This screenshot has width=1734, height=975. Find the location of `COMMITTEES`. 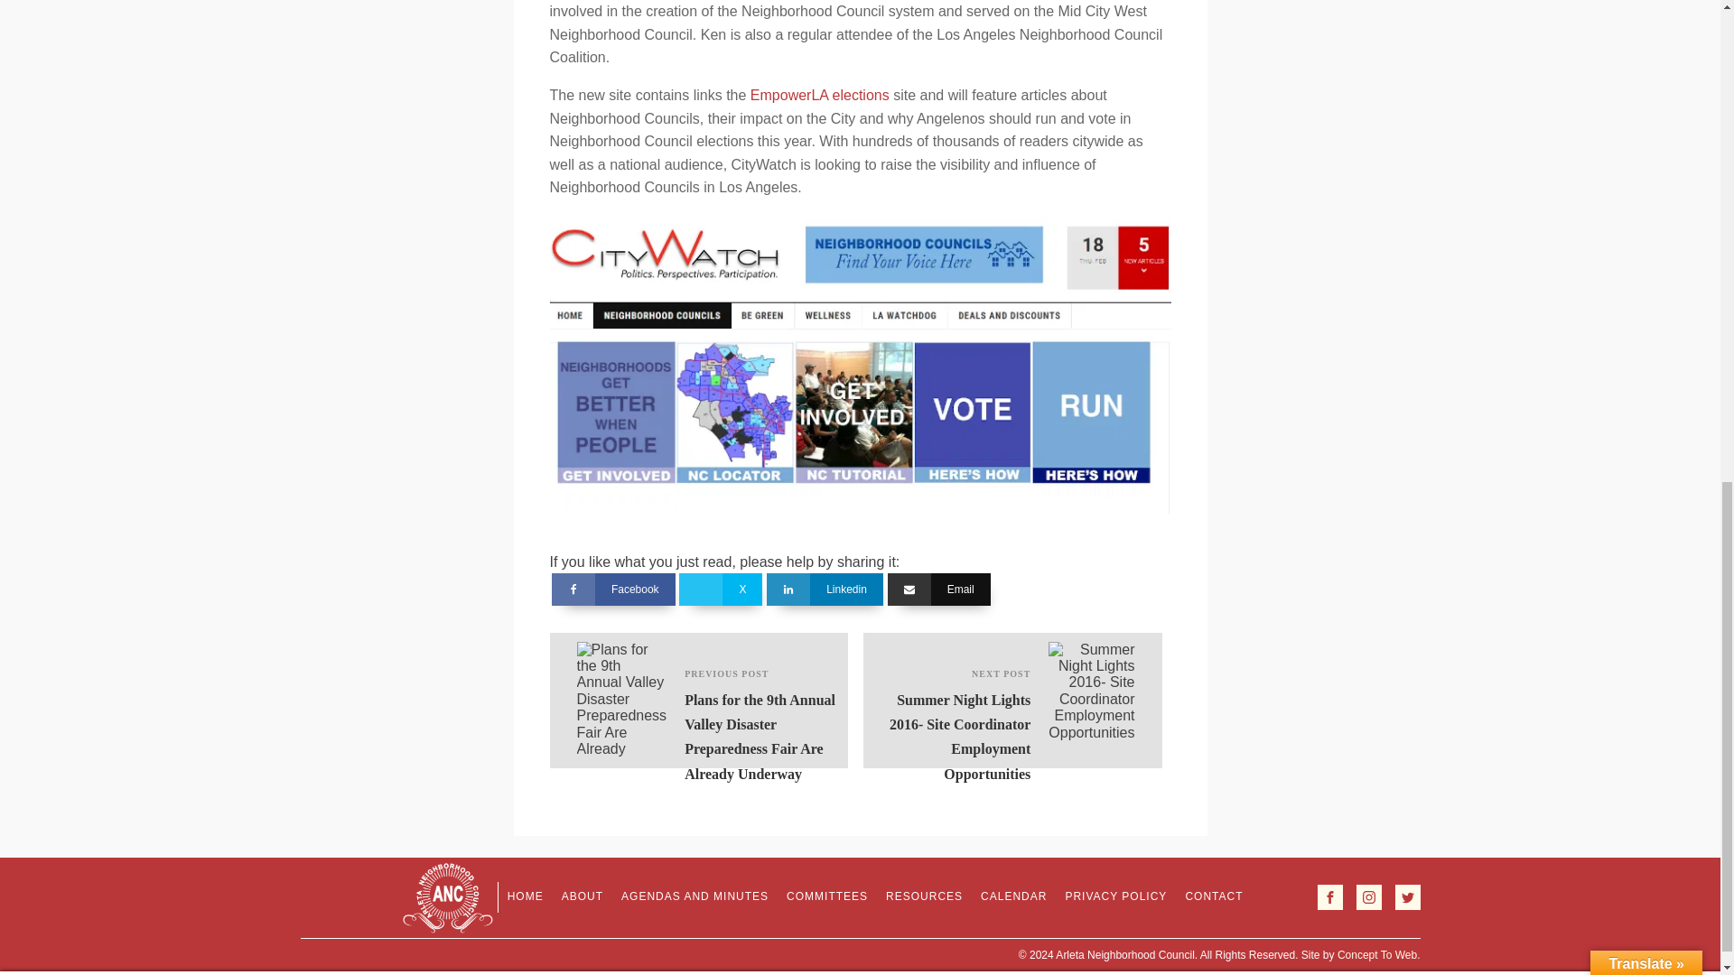

COMMITTEES is located at coordinates (827, 897).